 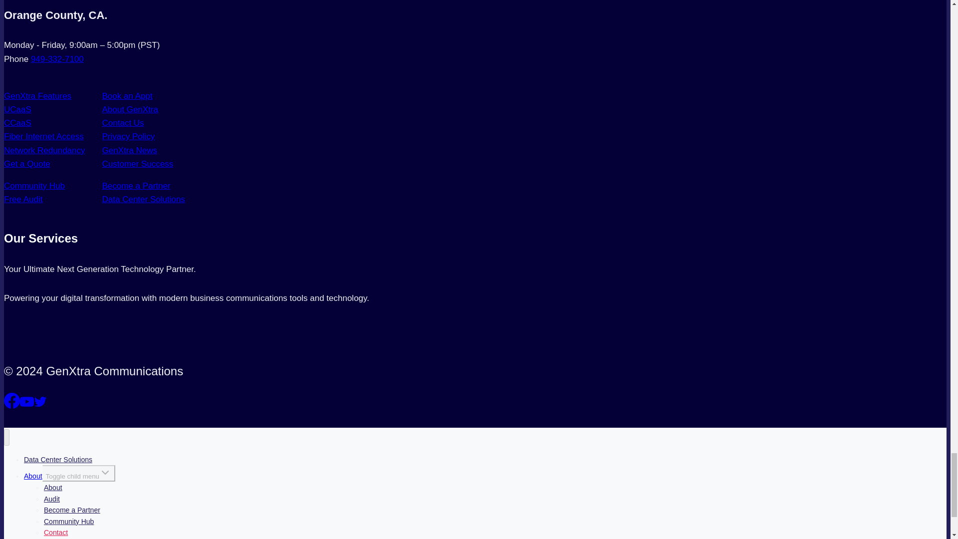 What do you see at coordinates (12, 400) in the screenshot?
I see `Facebook` at bounding box center [12, 400].